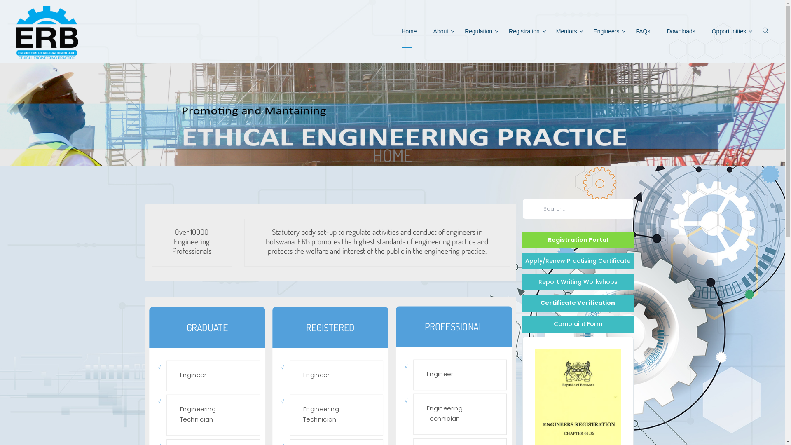  I want to click on FAQs, so click(643, 31).